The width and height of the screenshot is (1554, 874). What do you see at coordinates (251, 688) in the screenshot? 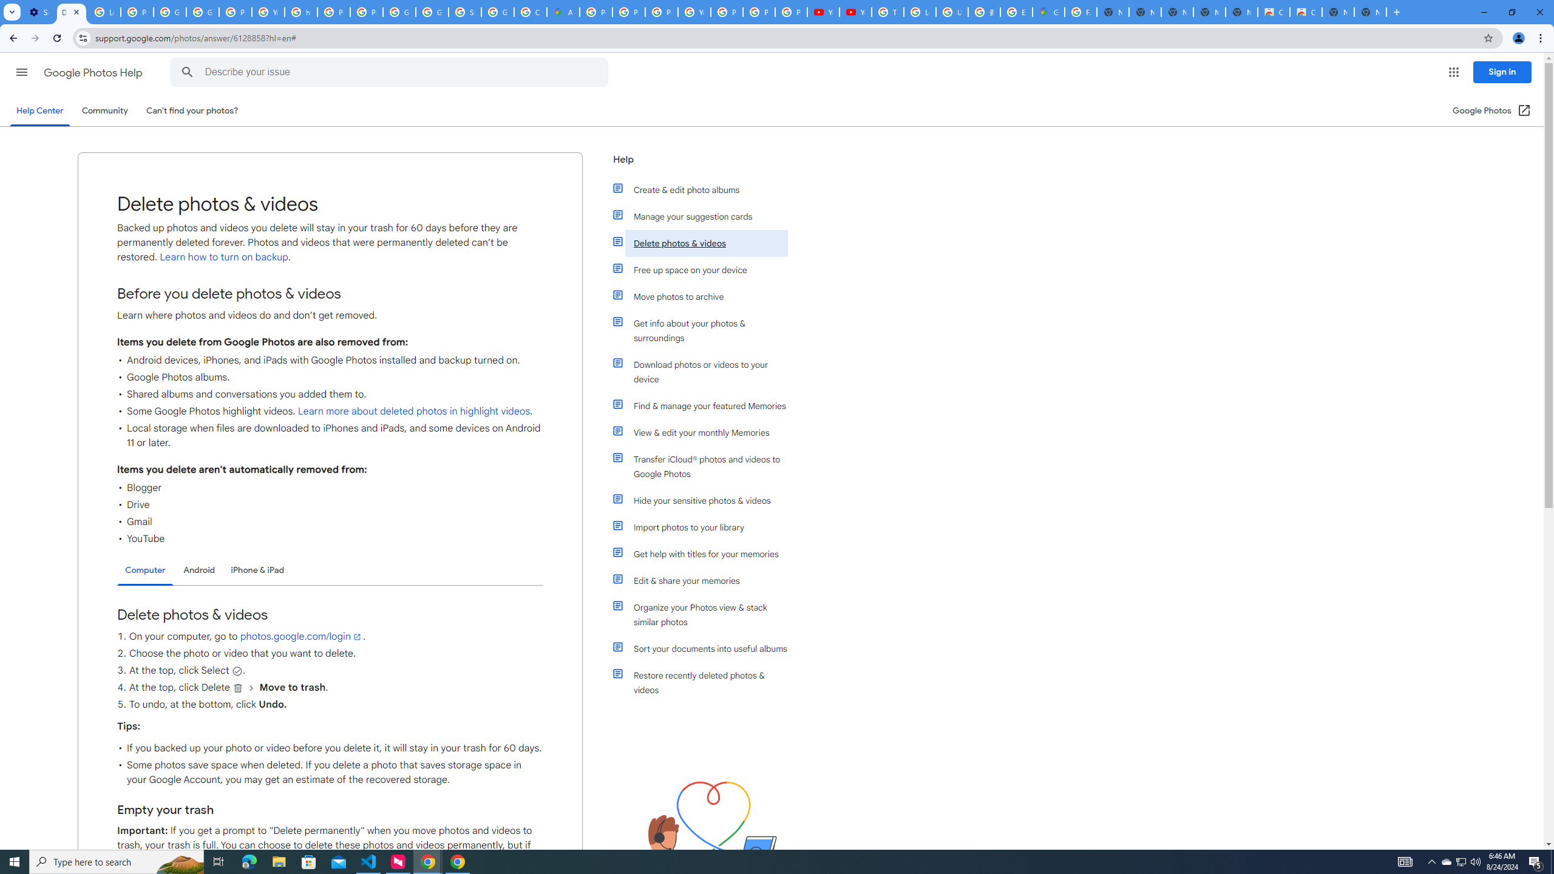
I see `and then` at bounding box center [251, 688].